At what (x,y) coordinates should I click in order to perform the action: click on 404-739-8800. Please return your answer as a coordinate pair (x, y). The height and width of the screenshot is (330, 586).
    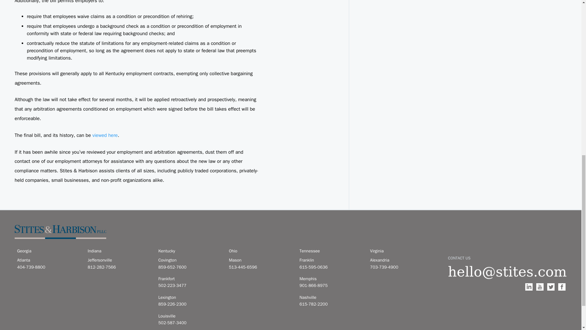
    Looking at the image, I should click on (49, 267).